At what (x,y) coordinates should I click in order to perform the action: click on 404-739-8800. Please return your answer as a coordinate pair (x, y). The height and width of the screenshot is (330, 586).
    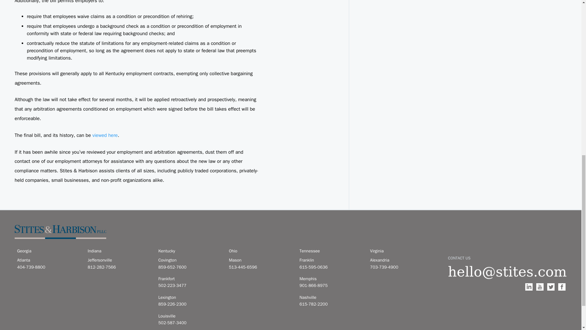
    Looking at the image, I should click on (49, 267).